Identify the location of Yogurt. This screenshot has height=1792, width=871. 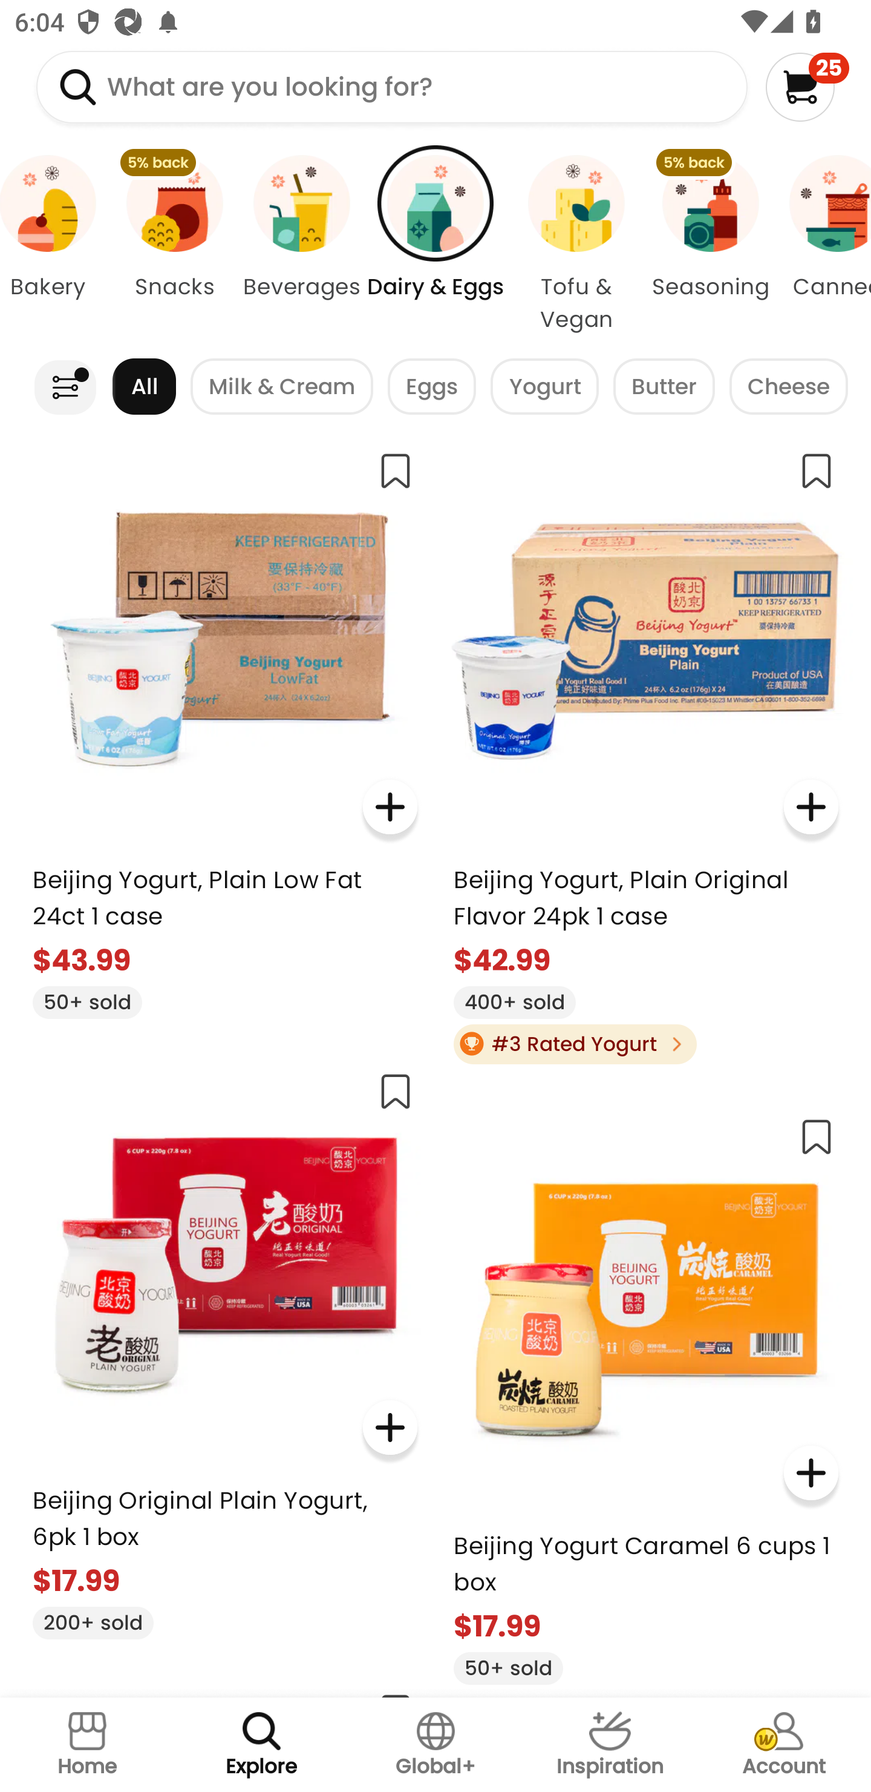
(544, 386).